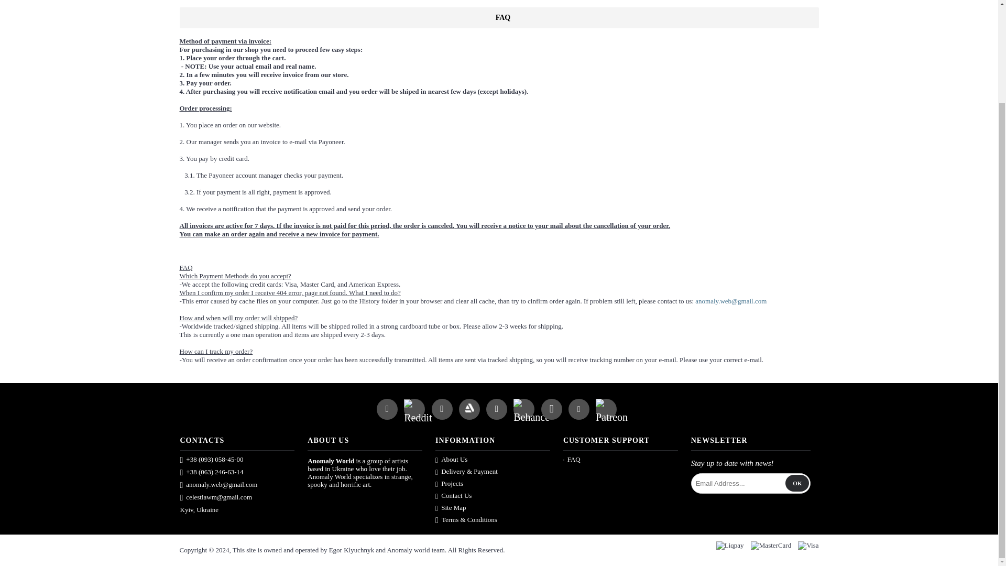 The image size is (1006, 566). What do you see at coordinates (468, 410) in the screenshot?
I see `Artstation` at bounding box center [468, 410].